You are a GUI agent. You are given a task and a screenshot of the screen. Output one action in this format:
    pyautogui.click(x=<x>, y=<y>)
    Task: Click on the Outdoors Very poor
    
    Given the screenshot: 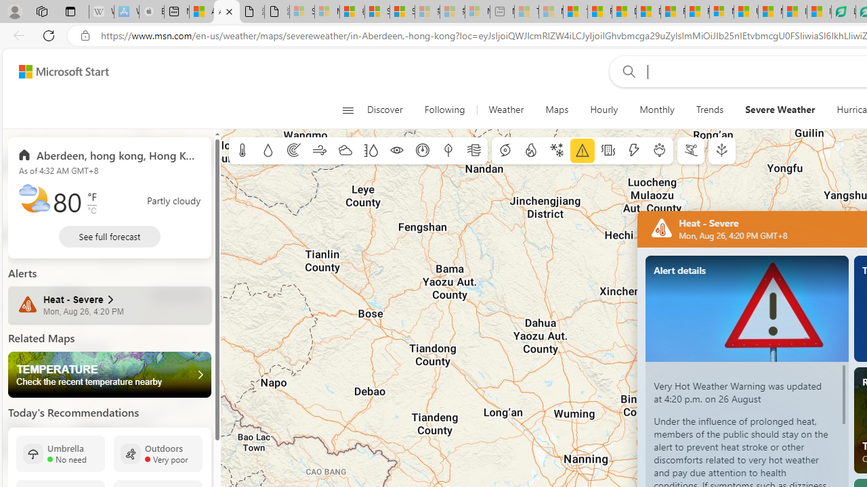 What is the action you would take?
    pyautogui.click(x=158, y=453)
    